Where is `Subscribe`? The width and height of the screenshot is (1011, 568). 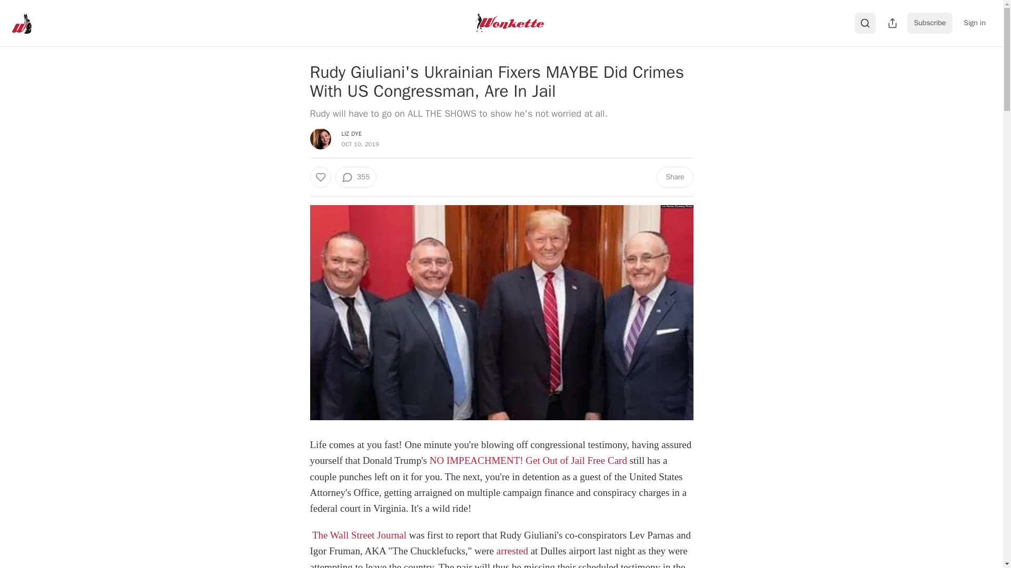
Subscribe is located at coordinates (930, 23).